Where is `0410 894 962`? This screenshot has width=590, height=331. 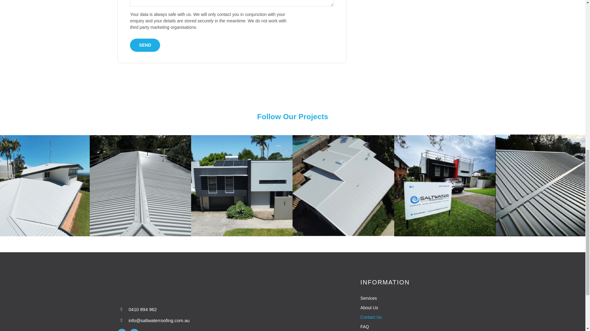 0410 894 962 is located at coordinates (143, 309).